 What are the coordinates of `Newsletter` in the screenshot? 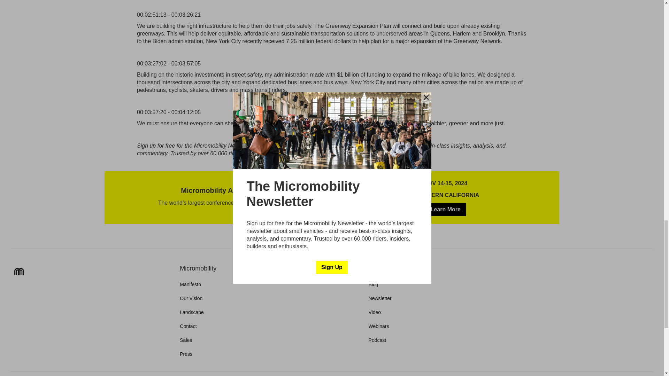 It's located at (380, 298).